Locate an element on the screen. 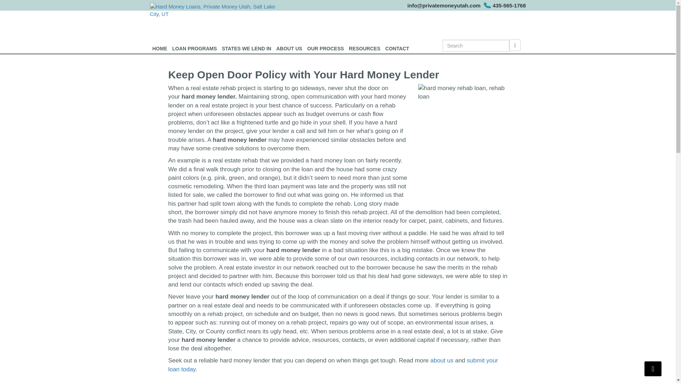 The image size is (681, 383). submit your loan today is located at coordinates (333, 365).